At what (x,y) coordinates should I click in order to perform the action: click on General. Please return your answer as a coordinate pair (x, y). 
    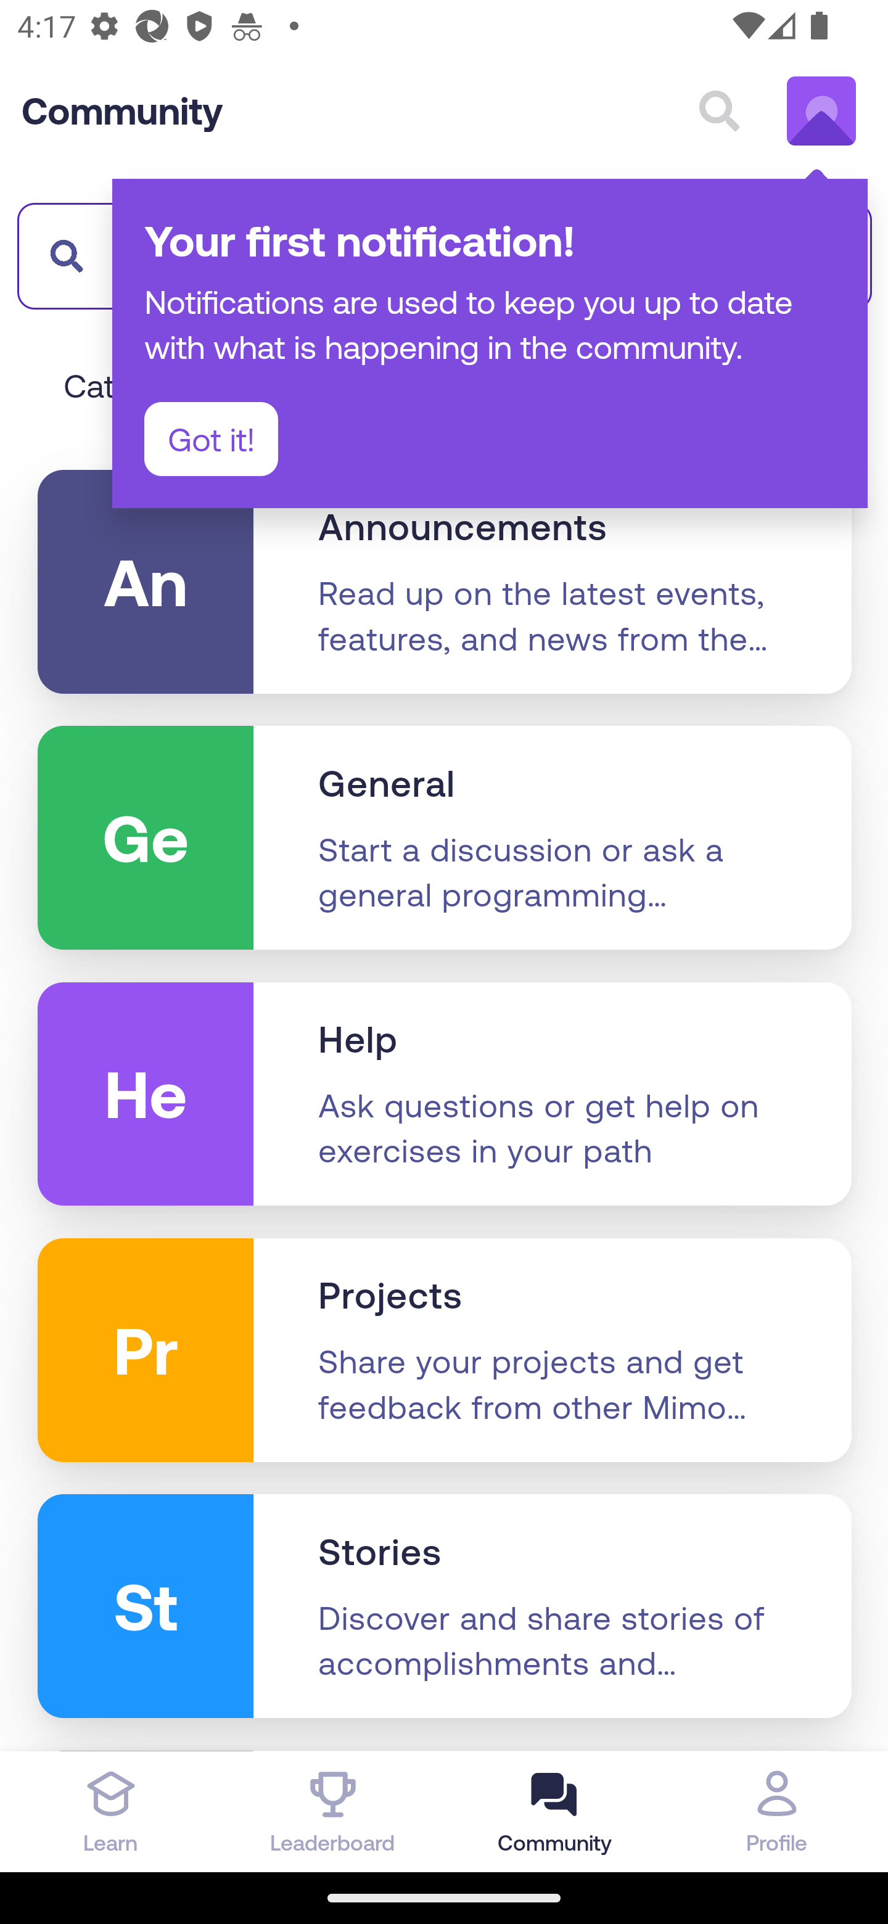
    Looking at the image, I should click on (387, 784).